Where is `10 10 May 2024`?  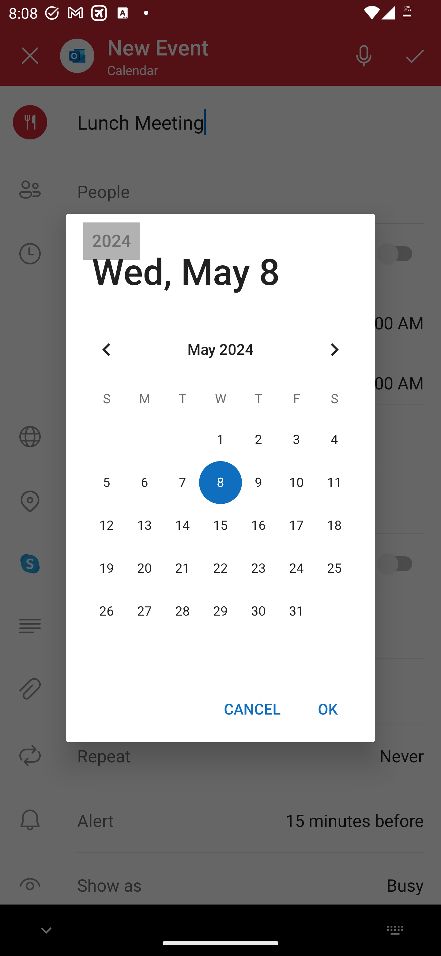
10 10 May 2024 is located at coordinates (296, 482).